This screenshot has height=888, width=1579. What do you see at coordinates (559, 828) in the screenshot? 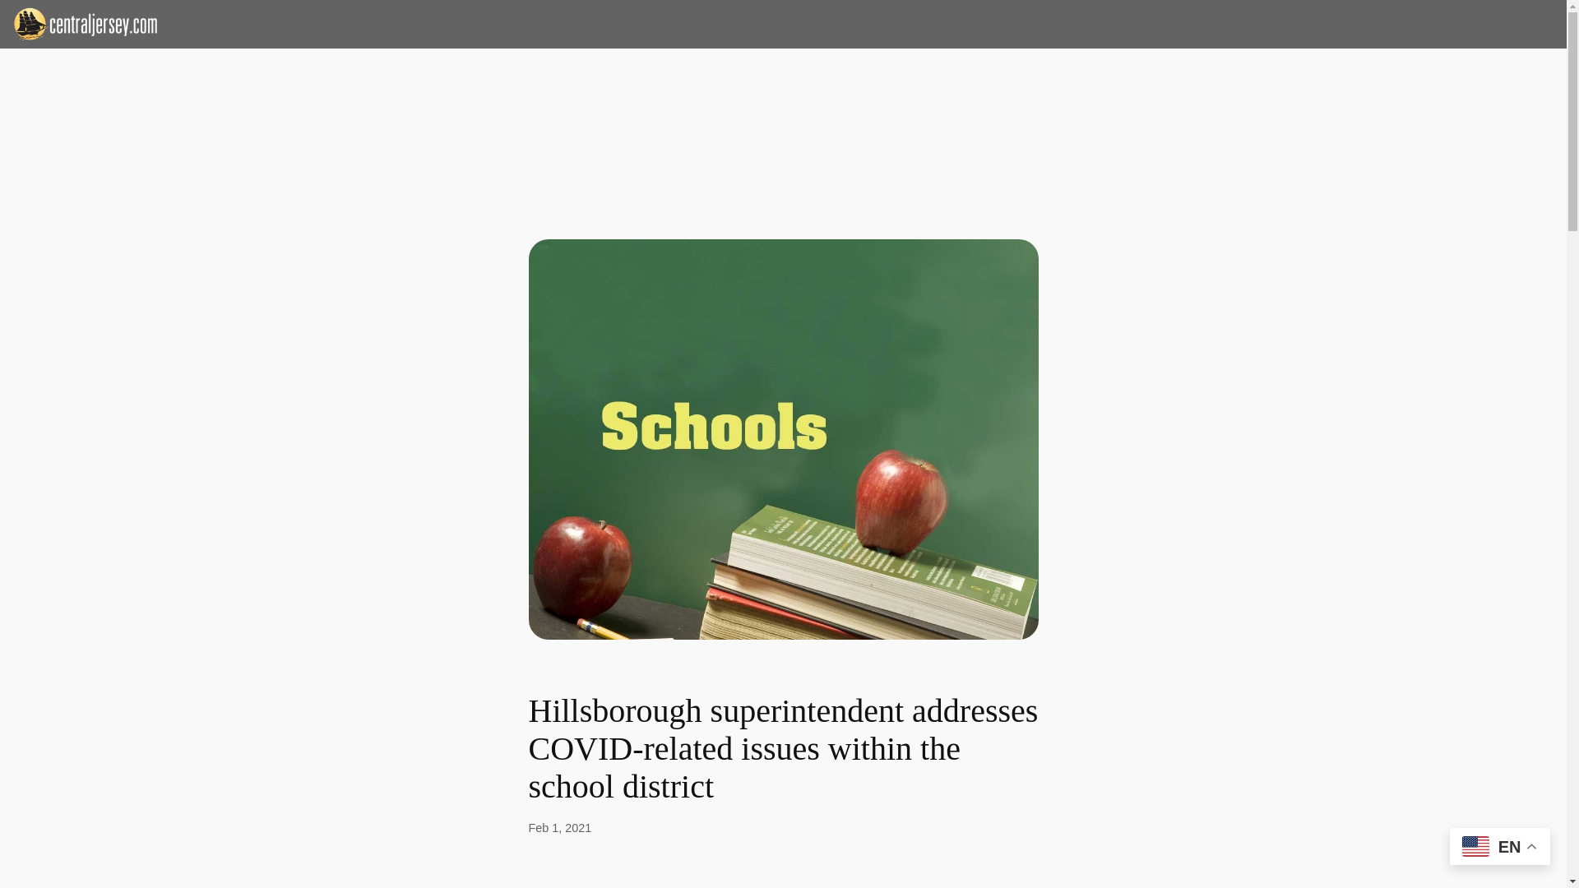
I see `Feb 1, 2021` at bounding box center [559, 828].